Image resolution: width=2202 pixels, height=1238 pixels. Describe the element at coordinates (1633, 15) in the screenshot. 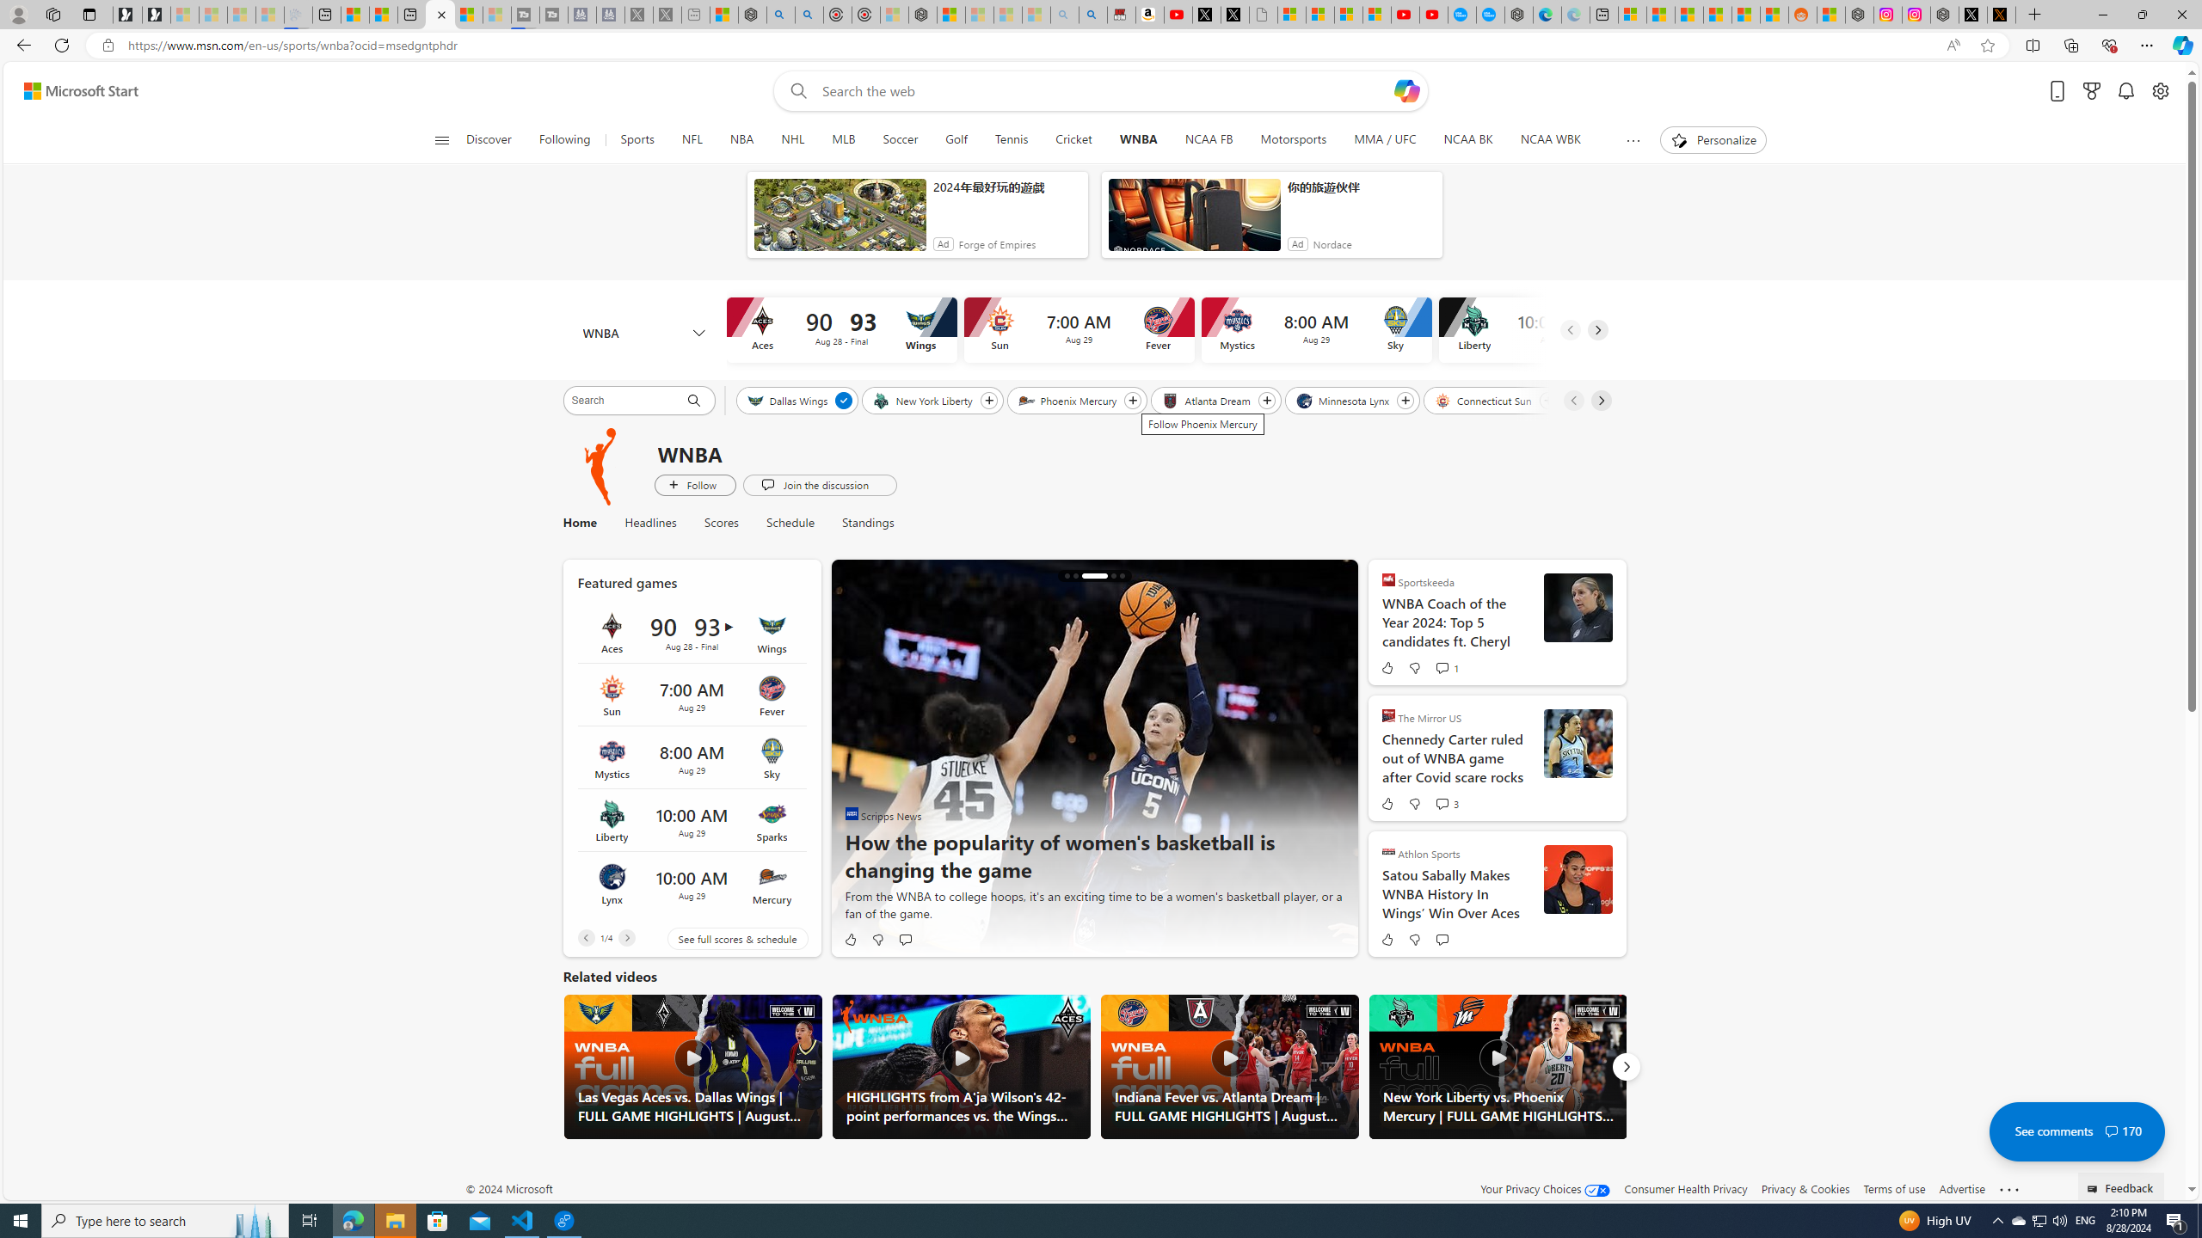

I see `Microsoft account | Microsoft Account Privacy Settings` at that location.